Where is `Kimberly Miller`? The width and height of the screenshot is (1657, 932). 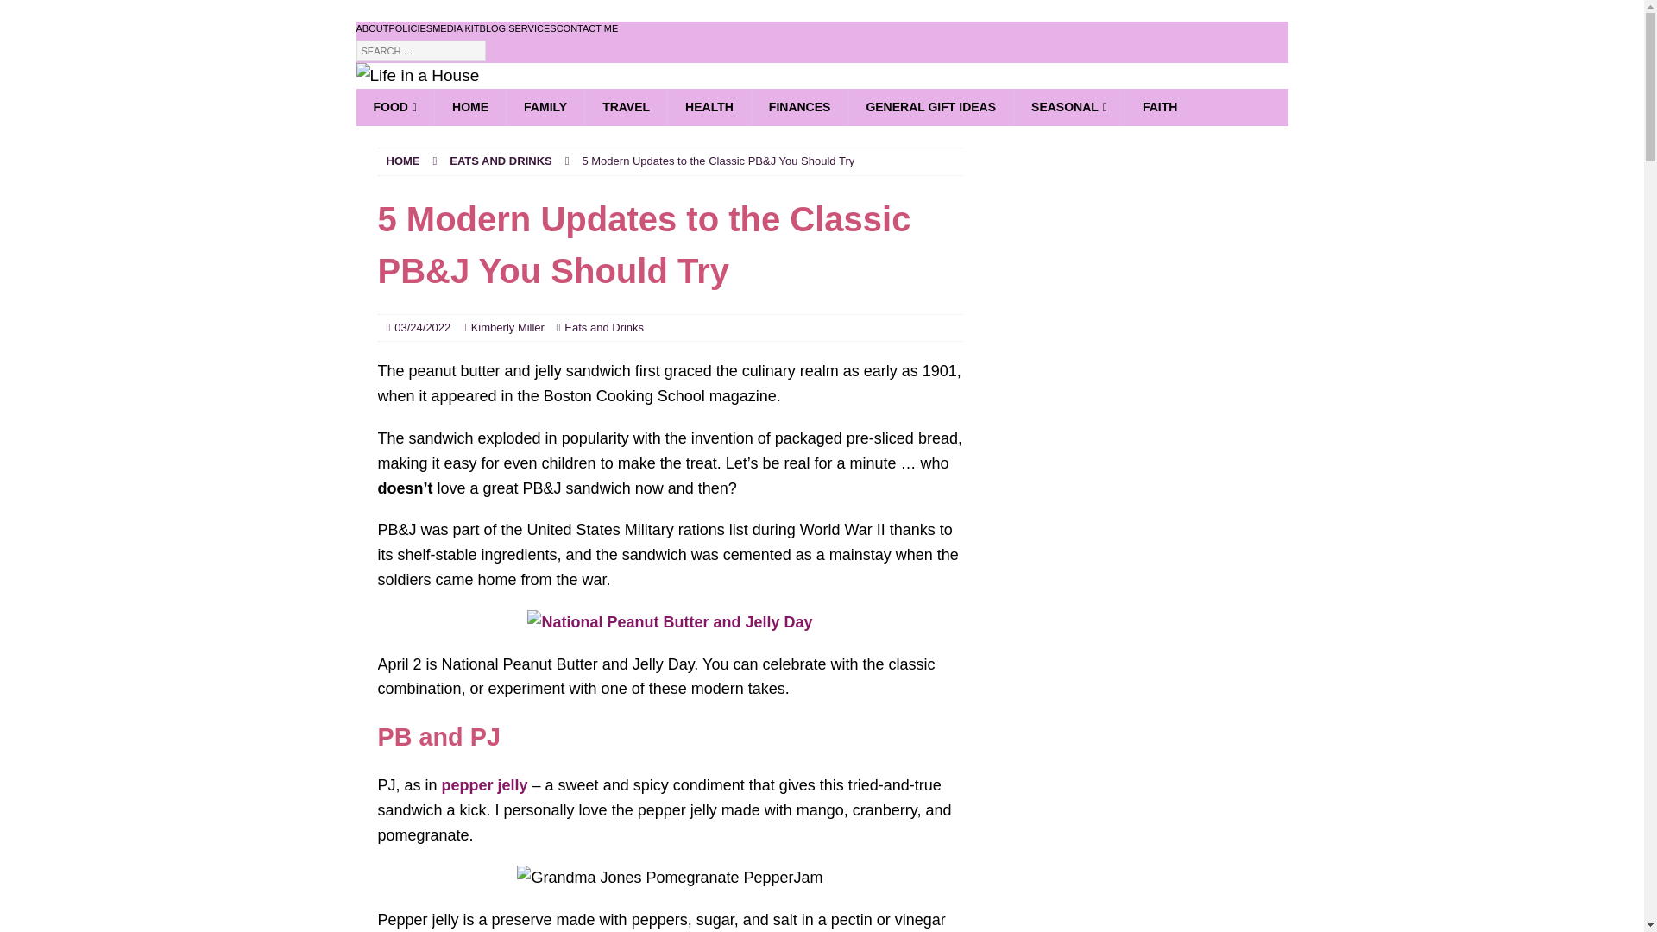
Kimberly Miller is located at coordinates (507, 326).